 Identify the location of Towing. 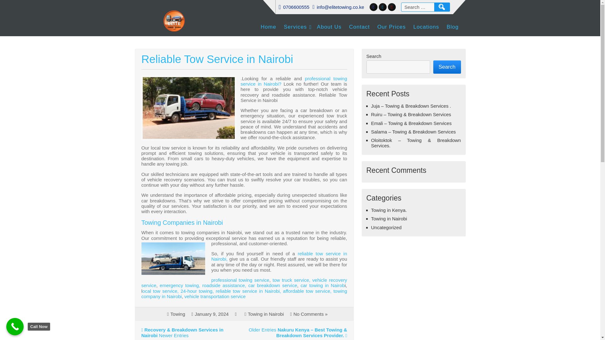
(178, 314).